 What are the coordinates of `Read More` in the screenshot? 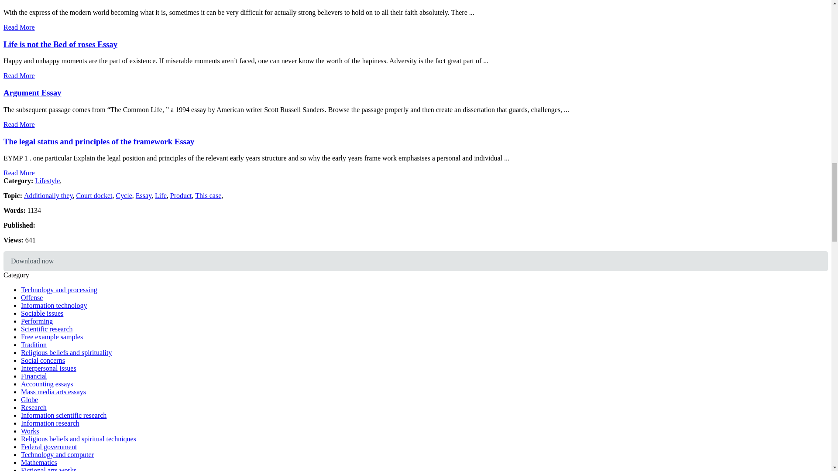 It's located at (19, 27).